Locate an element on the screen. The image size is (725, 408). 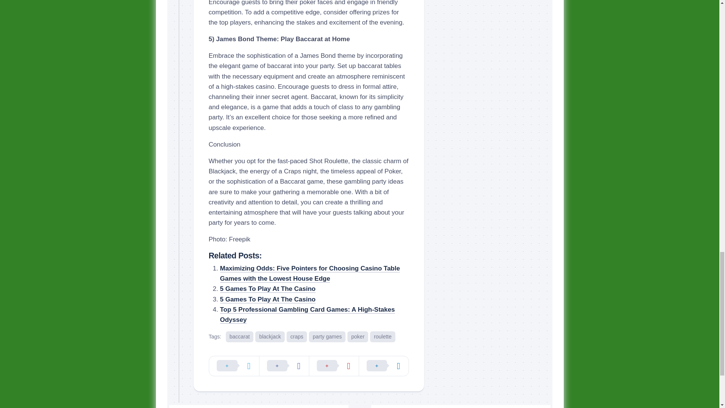
Share on Pinterest is located at coordinates (334, 366).